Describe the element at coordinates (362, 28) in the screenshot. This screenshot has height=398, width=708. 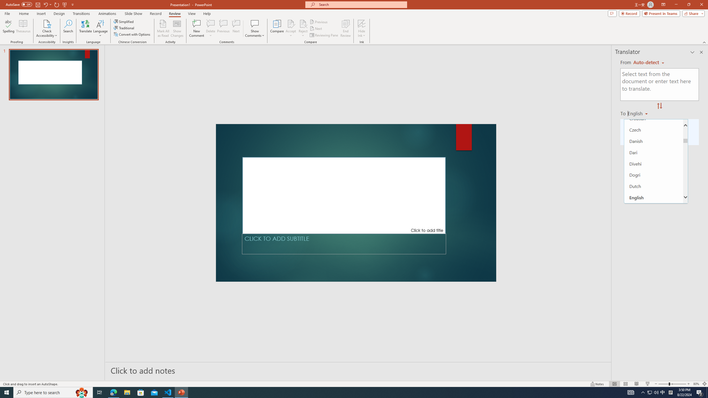
I see `Hide Ink` at that location.